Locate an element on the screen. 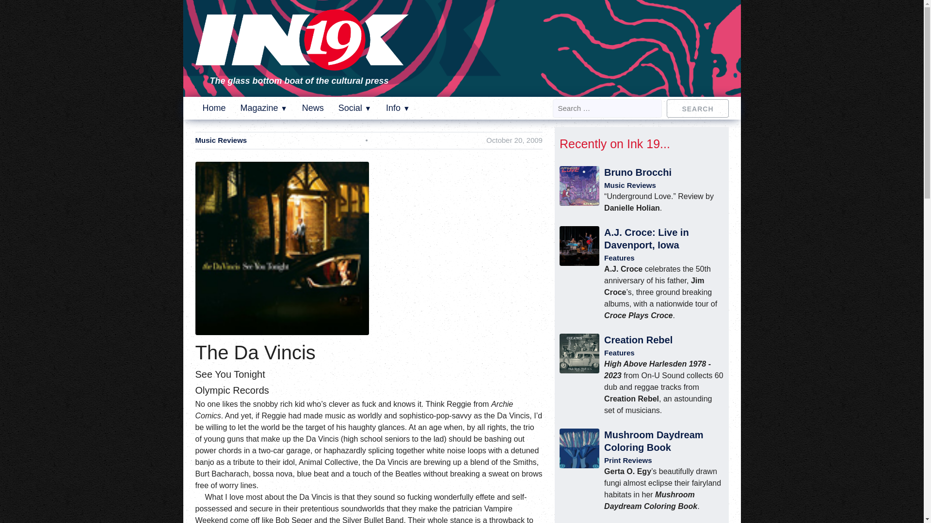 This screenshot has height=523, width=931. Home is located at coordinates (214, 108).